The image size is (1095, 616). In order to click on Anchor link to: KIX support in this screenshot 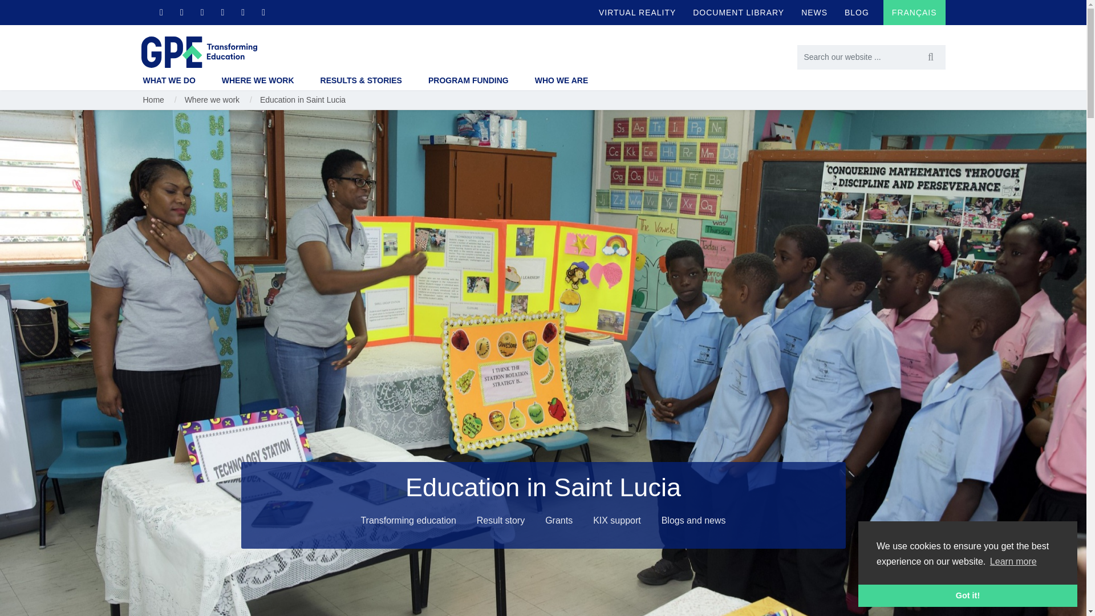, I will do `click(617, 520)`.